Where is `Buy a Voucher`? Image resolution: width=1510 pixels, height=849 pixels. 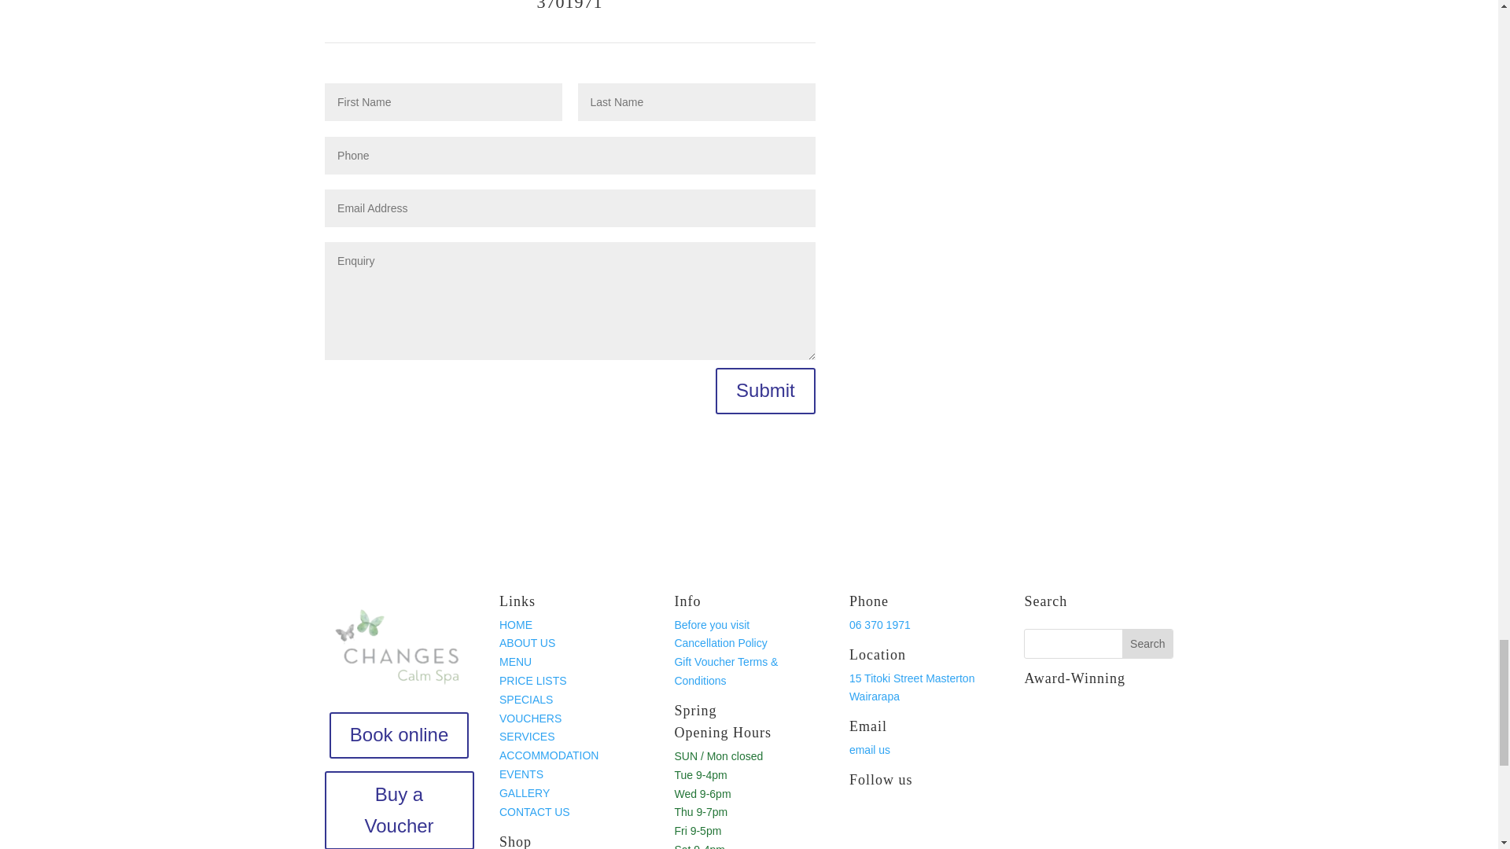 Buy a Voucher is located at coordinates (399, 810).